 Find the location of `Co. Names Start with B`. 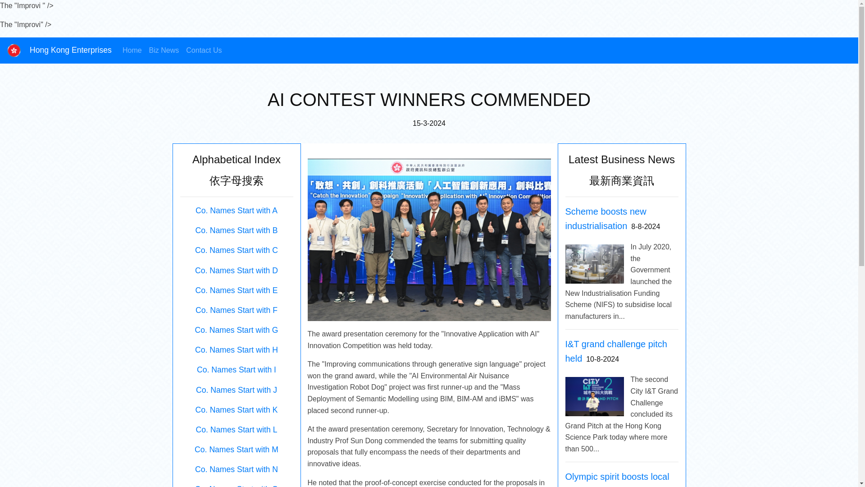

Co. Names Start with B is located at coordinates (236, 230).